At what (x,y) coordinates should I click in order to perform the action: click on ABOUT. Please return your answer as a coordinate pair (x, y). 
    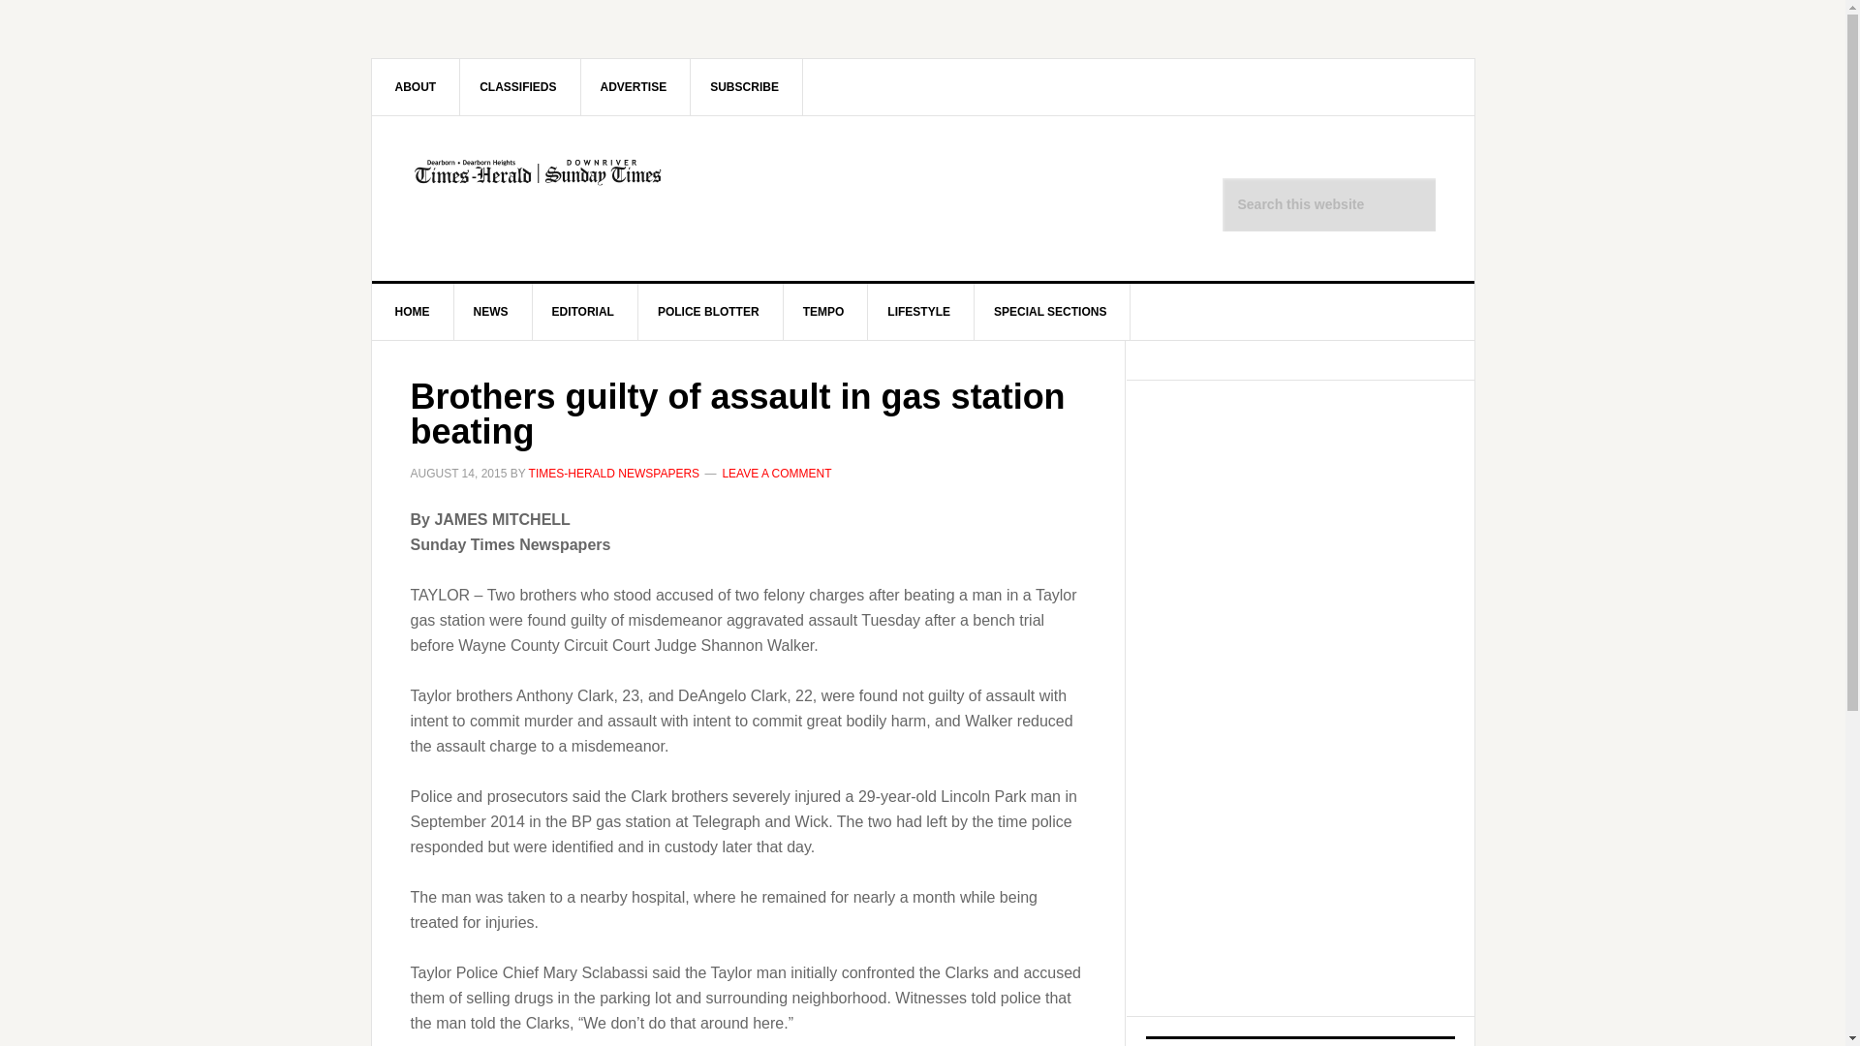
    Looking at the image, I should click on (417, 86).